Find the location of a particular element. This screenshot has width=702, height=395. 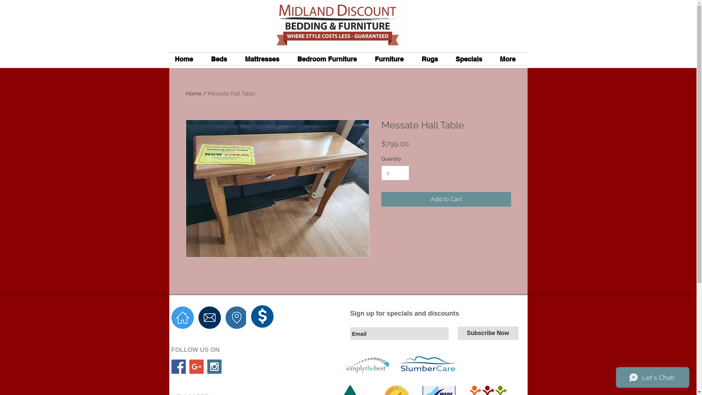

Furniture is located at coordinates (393, 59).